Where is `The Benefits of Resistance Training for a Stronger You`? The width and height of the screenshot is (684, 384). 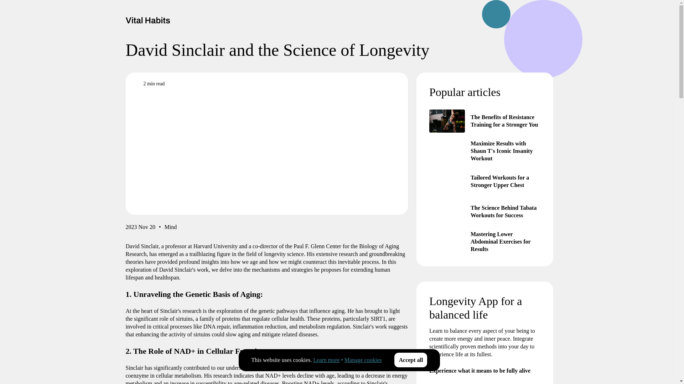
The Benefits of Resistance Training for a Stronger You is located at coordinates (446, 121).